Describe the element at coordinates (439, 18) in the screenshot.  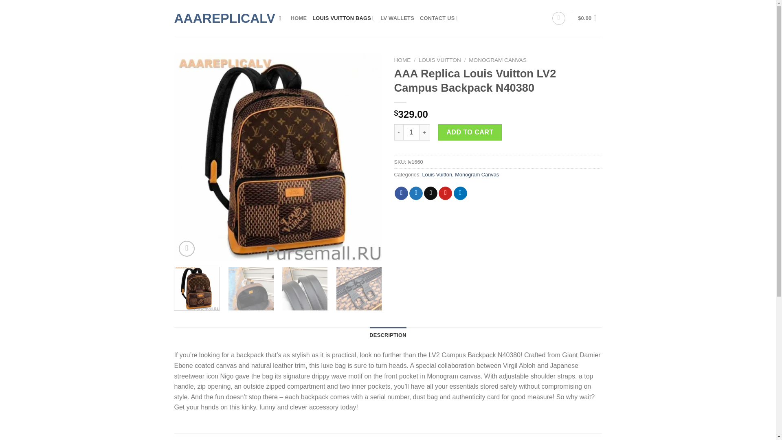
I see `CONTACT US` at that location.